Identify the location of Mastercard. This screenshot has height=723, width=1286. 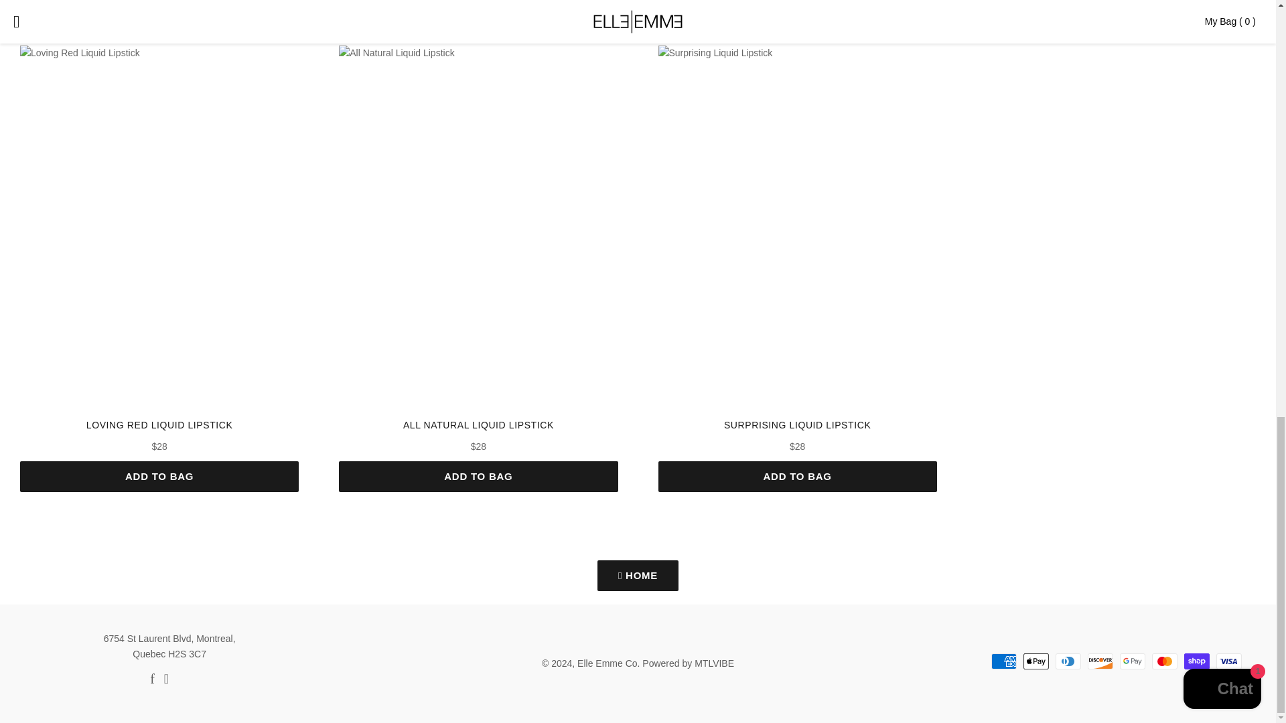
(1165, 661).